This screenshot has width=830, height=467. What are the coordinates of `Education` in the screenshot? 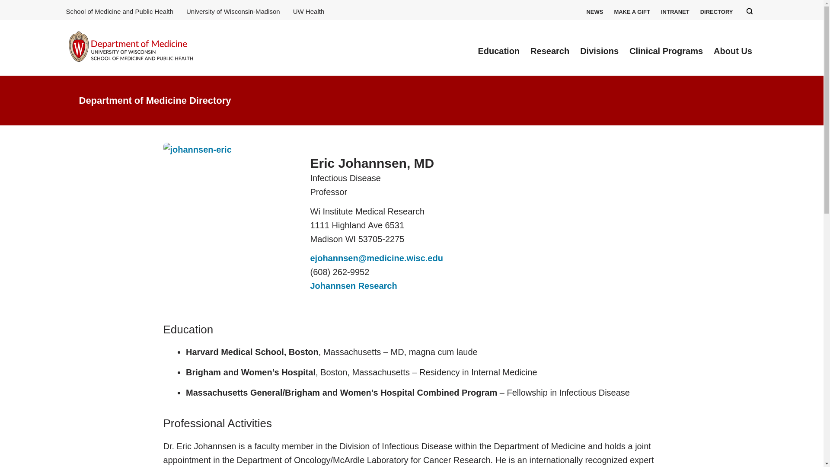 It's located at (499, 51).